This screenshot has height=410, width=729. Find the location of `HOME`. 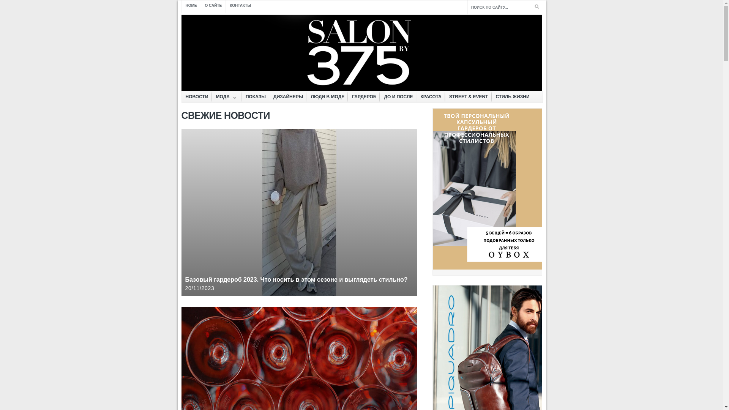

HOME is located at coordinates (191, 7).